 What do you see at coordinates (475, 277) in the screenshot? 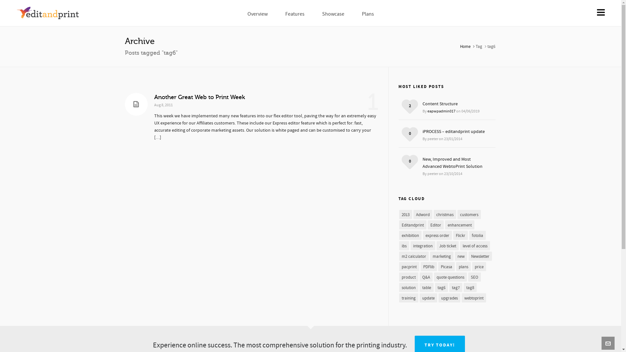
I see `SEO` at bounding box center [475, 277].